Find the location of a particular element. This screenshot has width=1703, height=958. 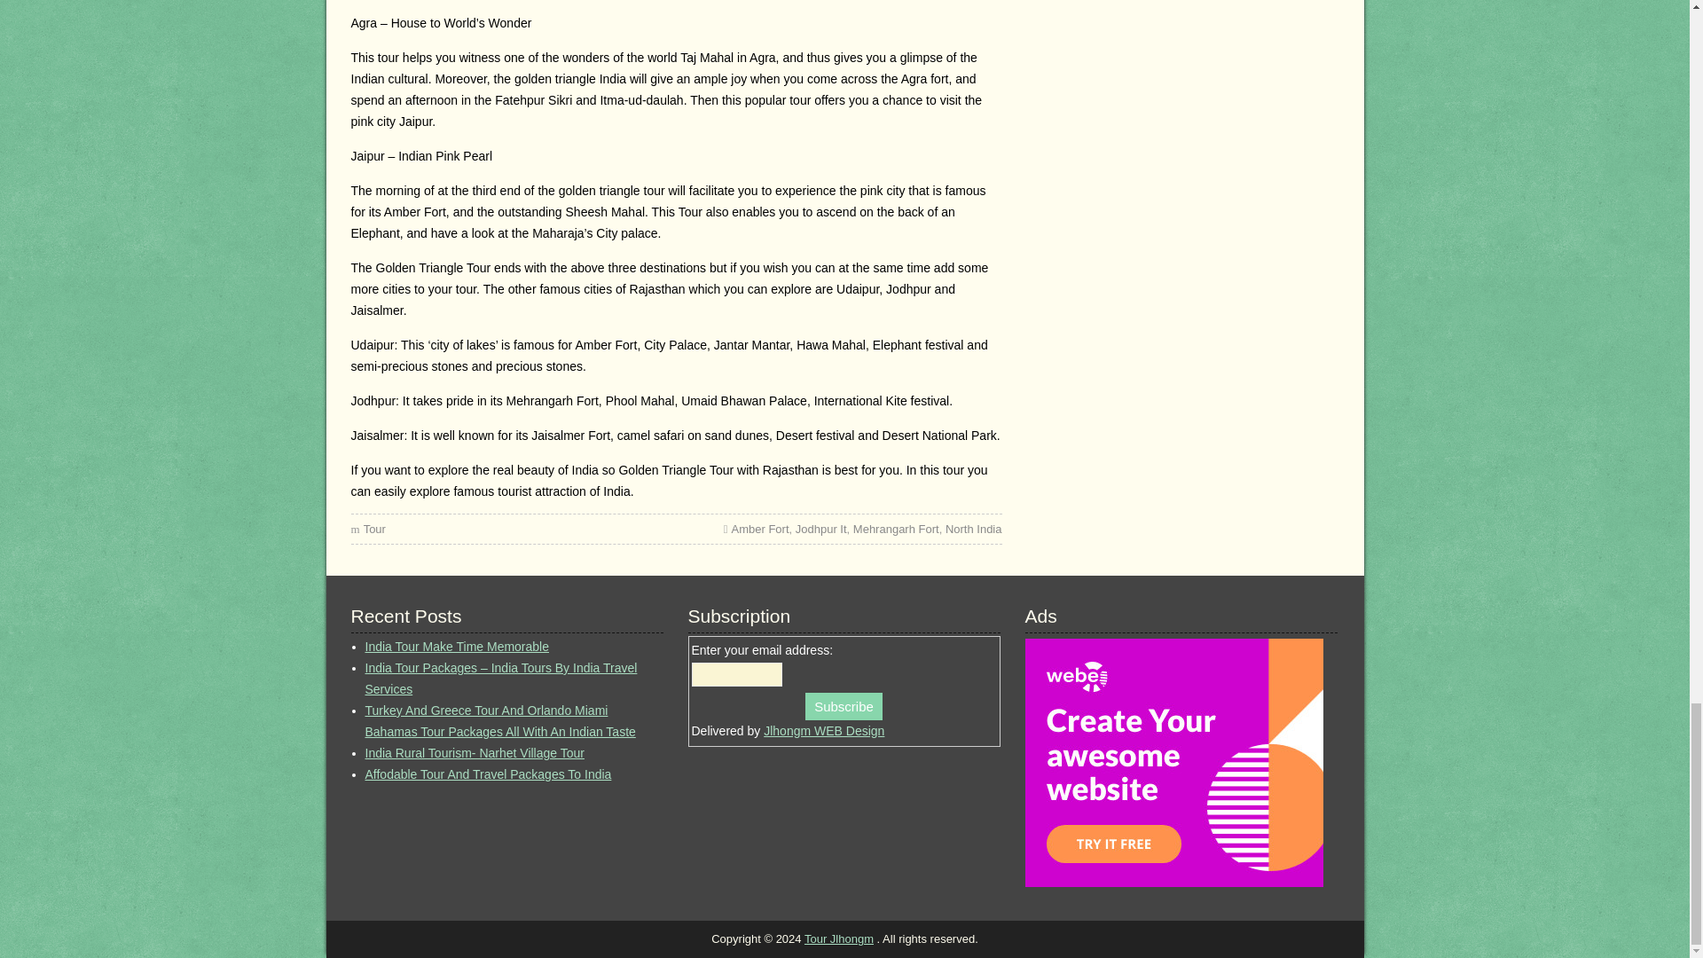

North India is located at coordinates (974, 529).